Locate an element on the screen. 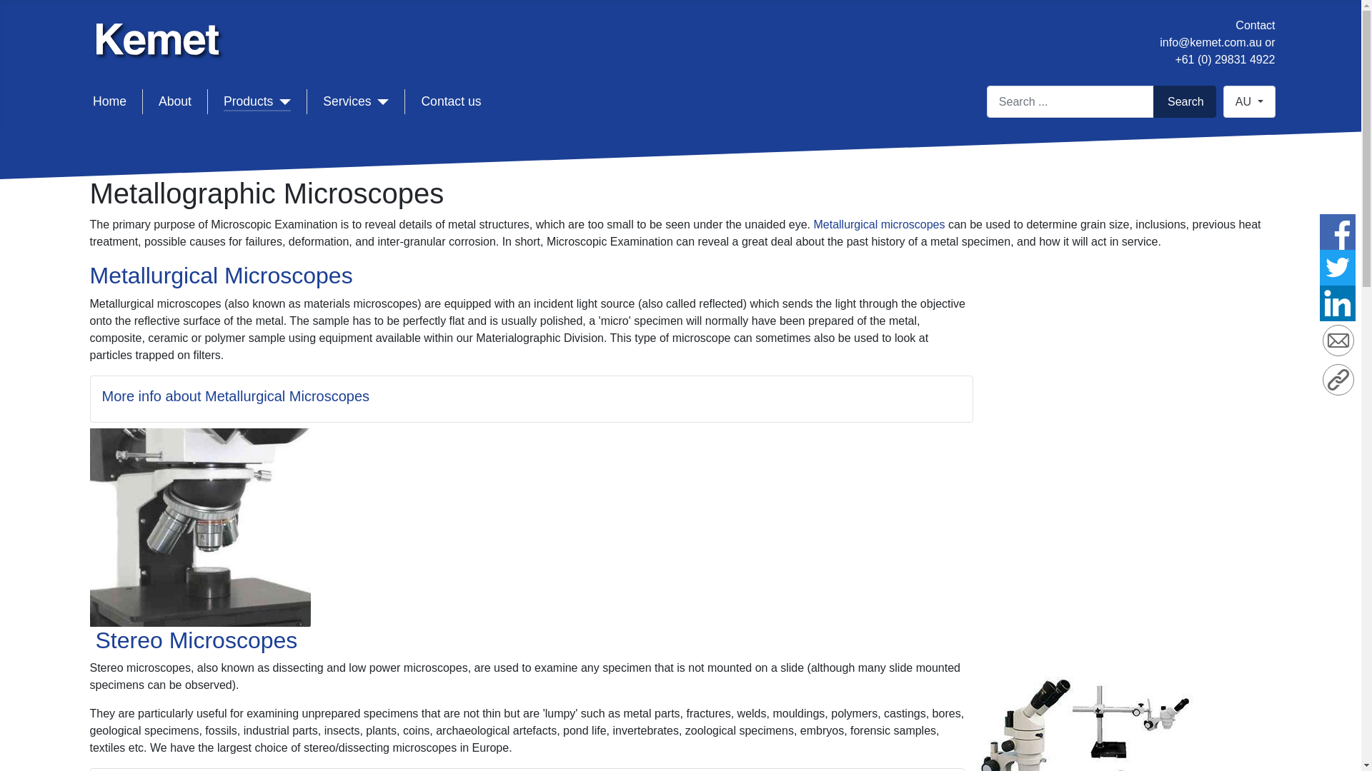 Image resolution: width=1372 pixels, height=771 pixels. Products is located at coordinates (257, 101).